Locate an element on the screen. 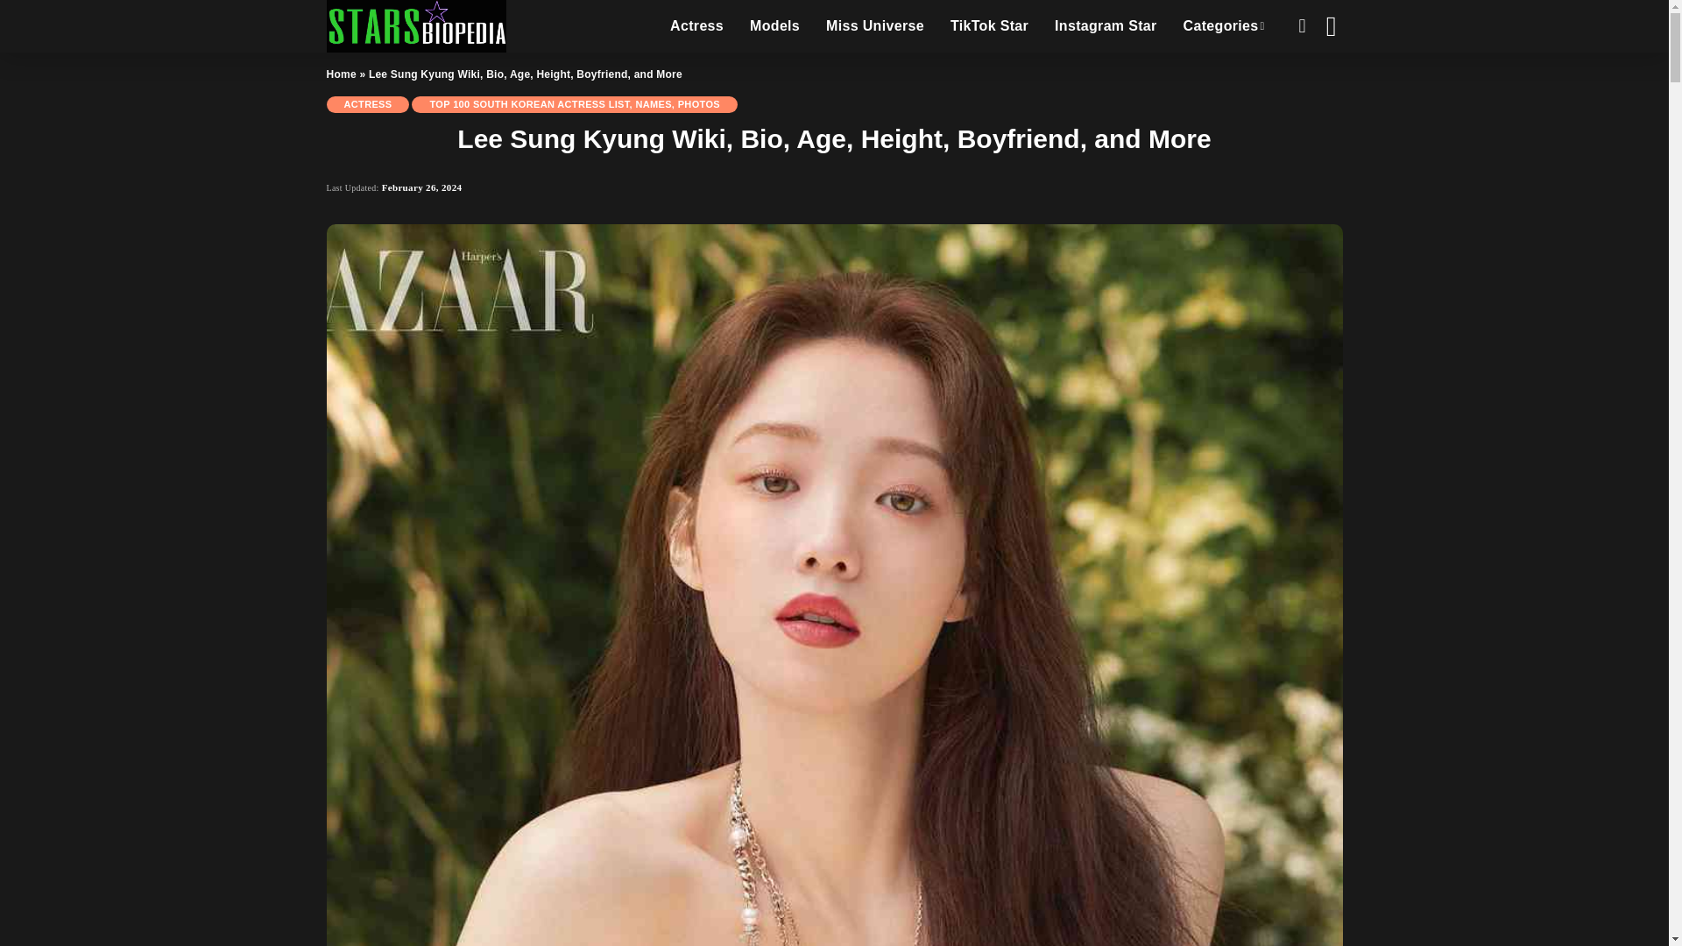 The width and height of the screenshot is (1682, 946). Miss Universe is located at coordinates (874, 26).